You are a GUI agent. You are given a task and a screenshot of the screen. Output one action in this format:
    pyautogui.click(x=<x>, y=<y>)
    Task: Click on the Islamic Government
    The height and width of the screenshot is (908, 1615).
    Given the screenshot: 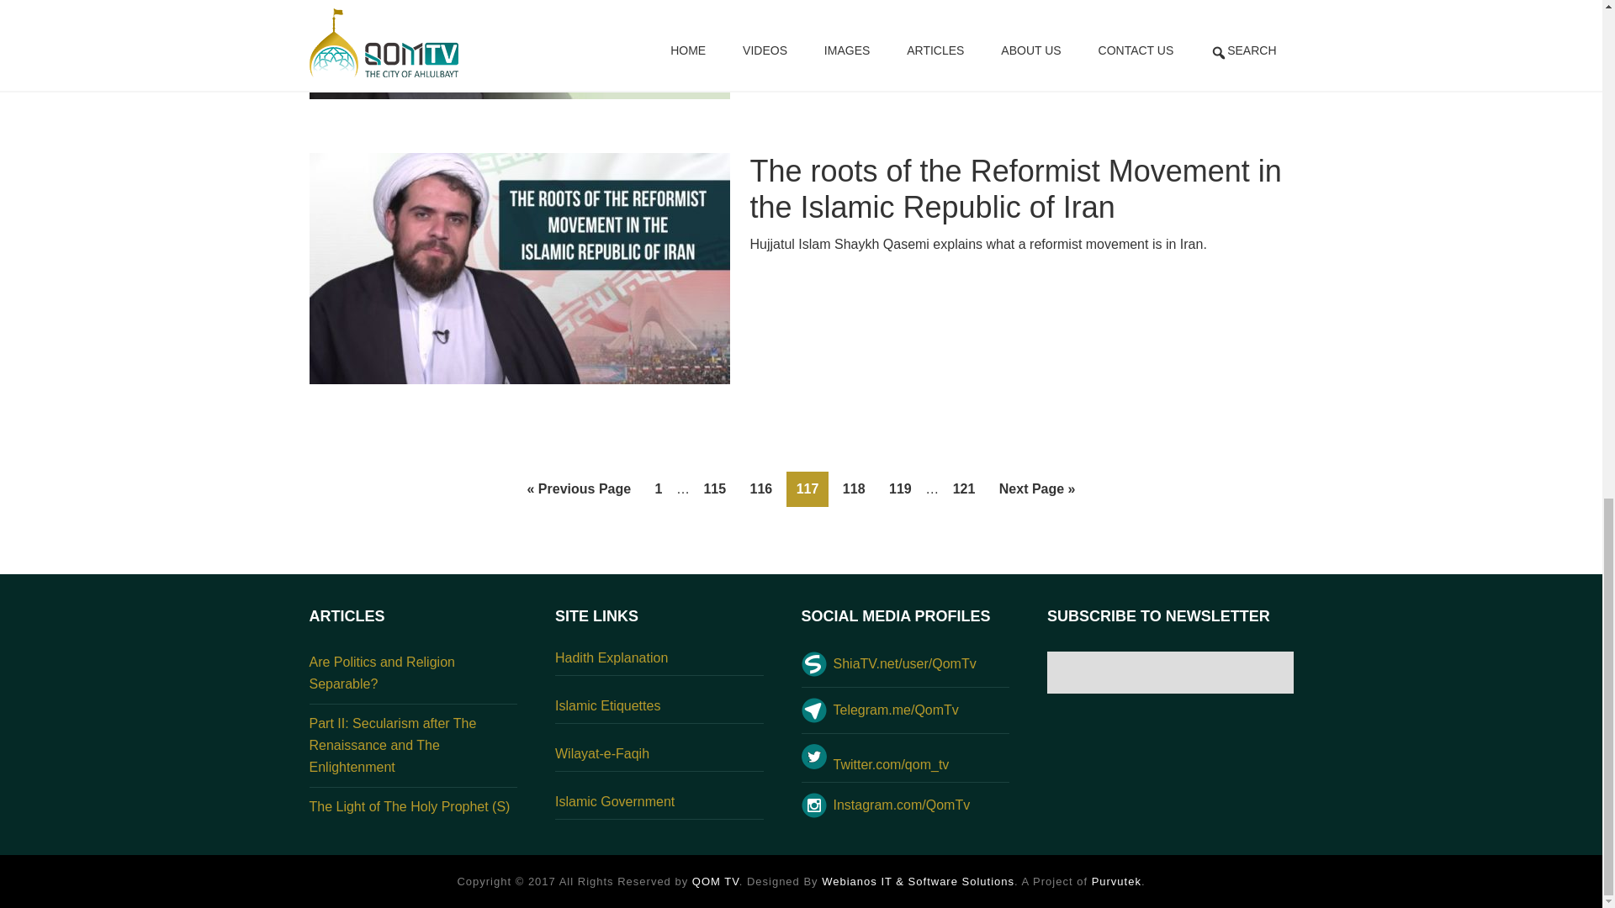 What is the action you would take?
    pyautogui.click(x=659, y=807)
    